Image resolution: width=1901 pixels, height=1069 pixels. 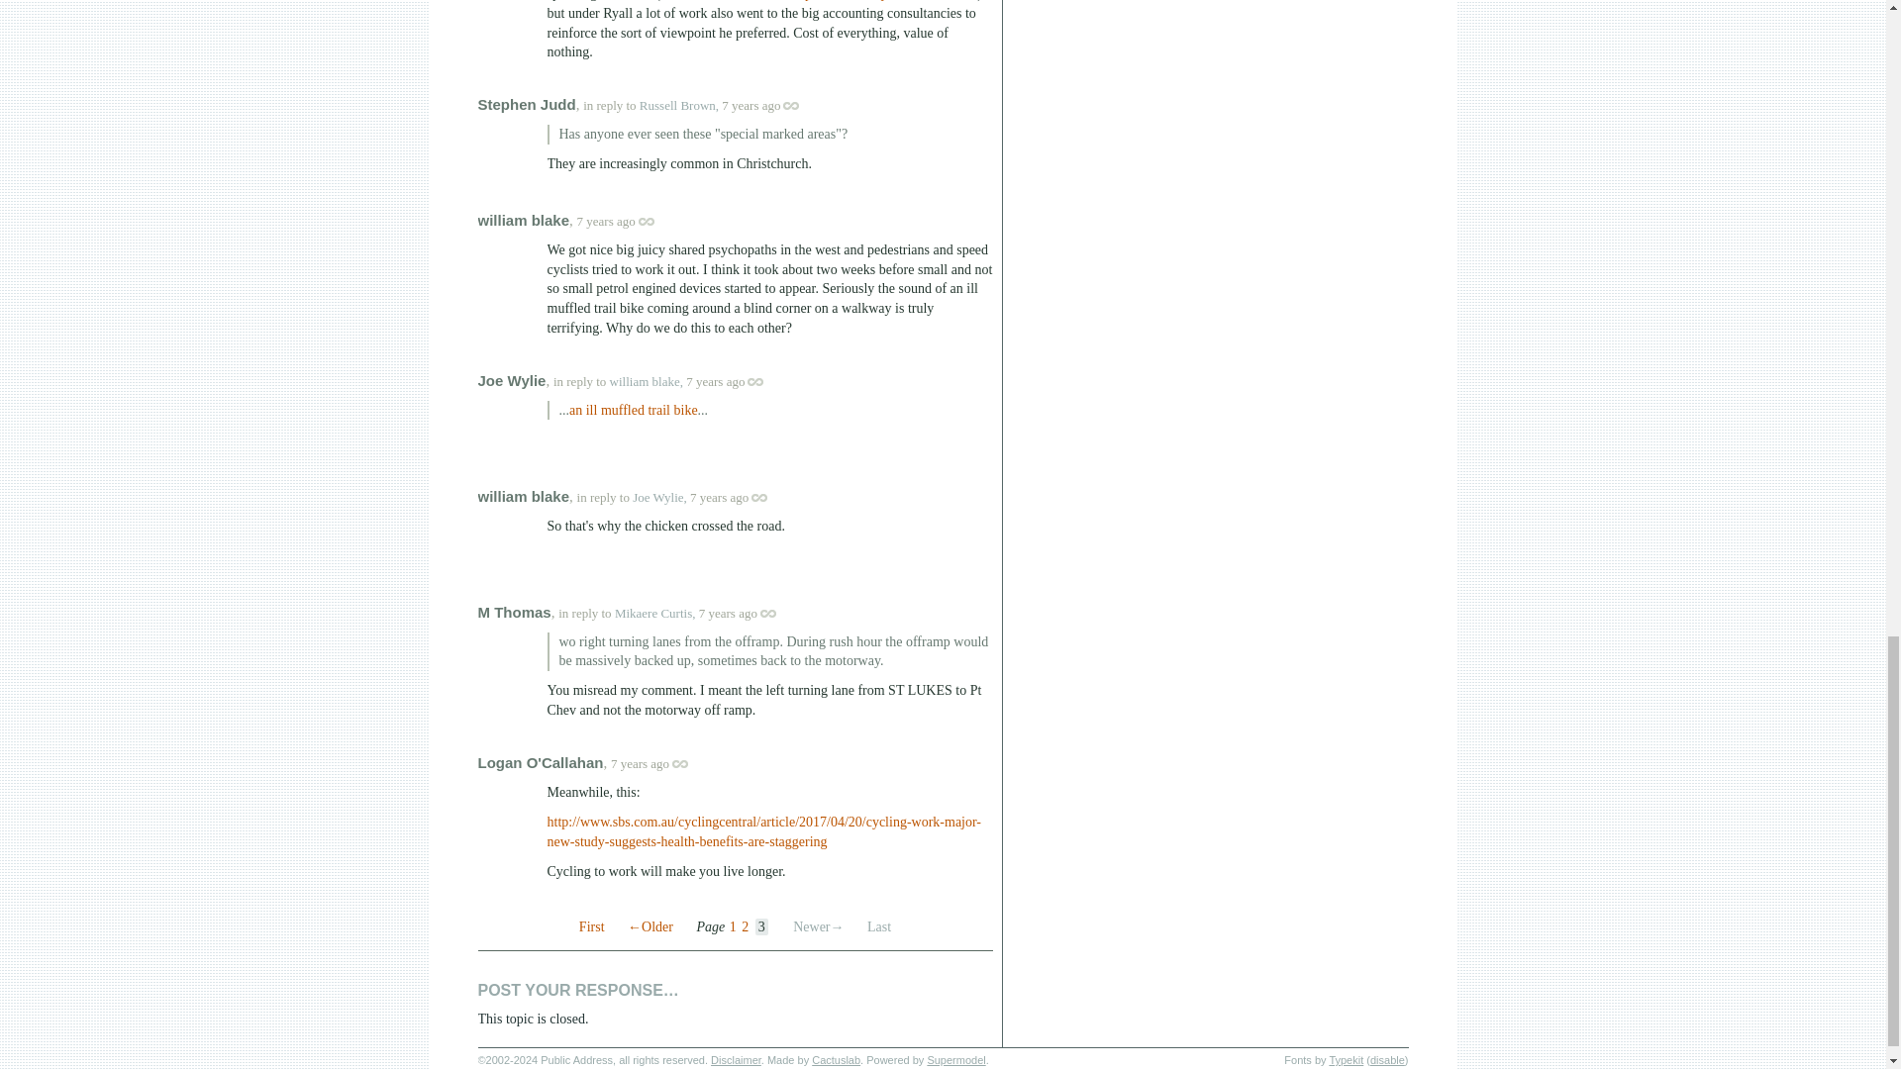 I want to click on william blake,, so click(x=646, y=382).